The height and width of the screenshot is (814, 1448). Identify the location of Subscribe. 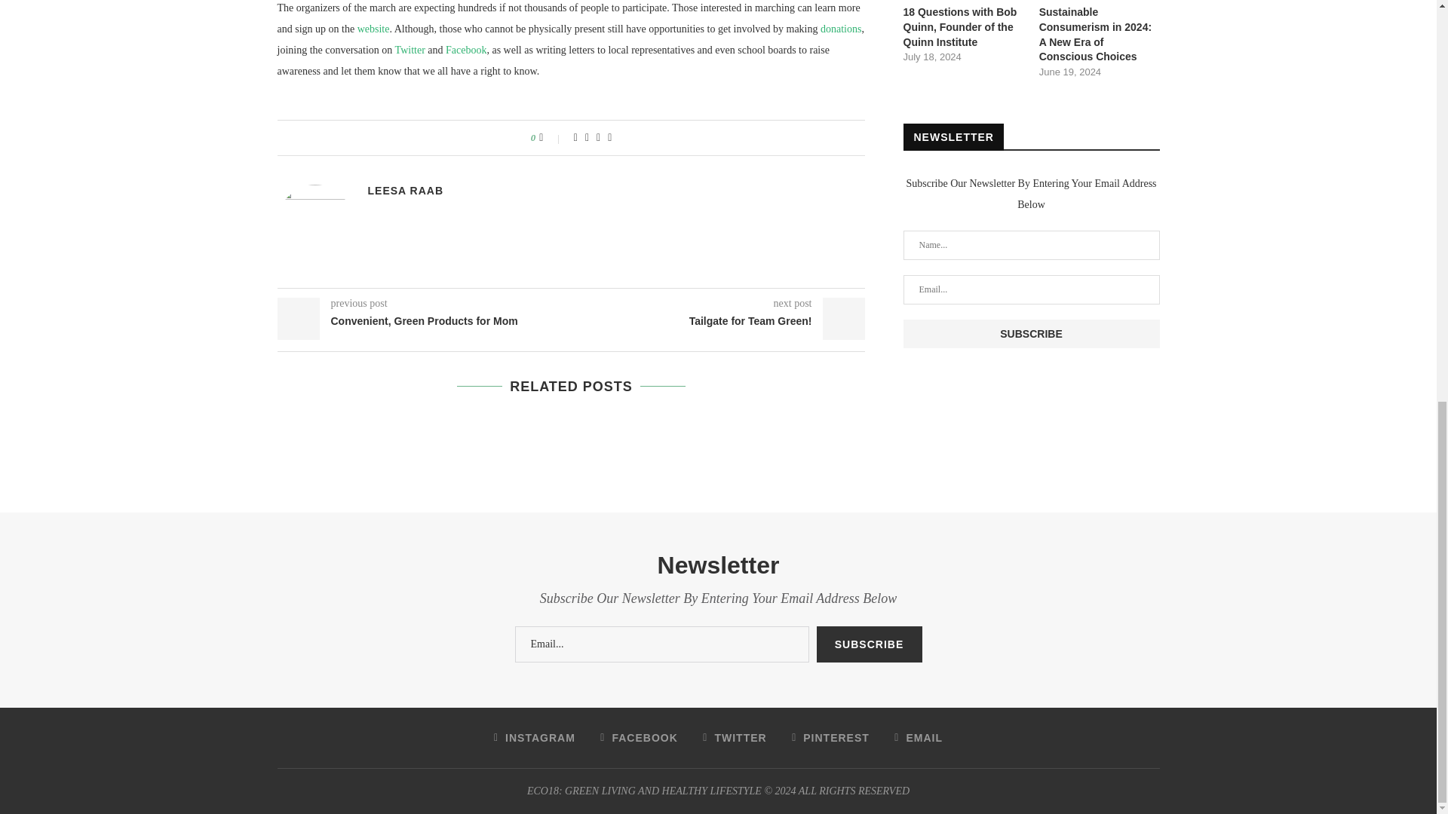
(1032, 334).